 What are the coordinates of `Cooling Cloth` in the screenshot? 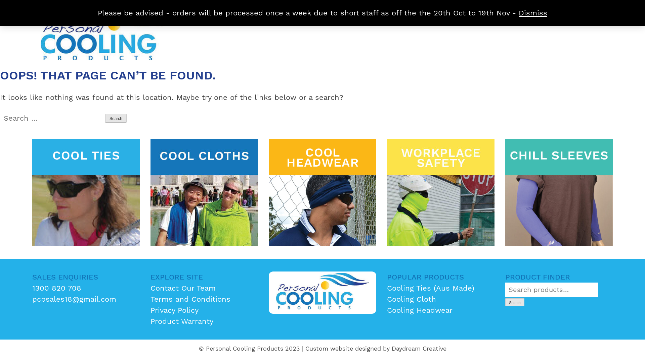 It's located at (412, 299).